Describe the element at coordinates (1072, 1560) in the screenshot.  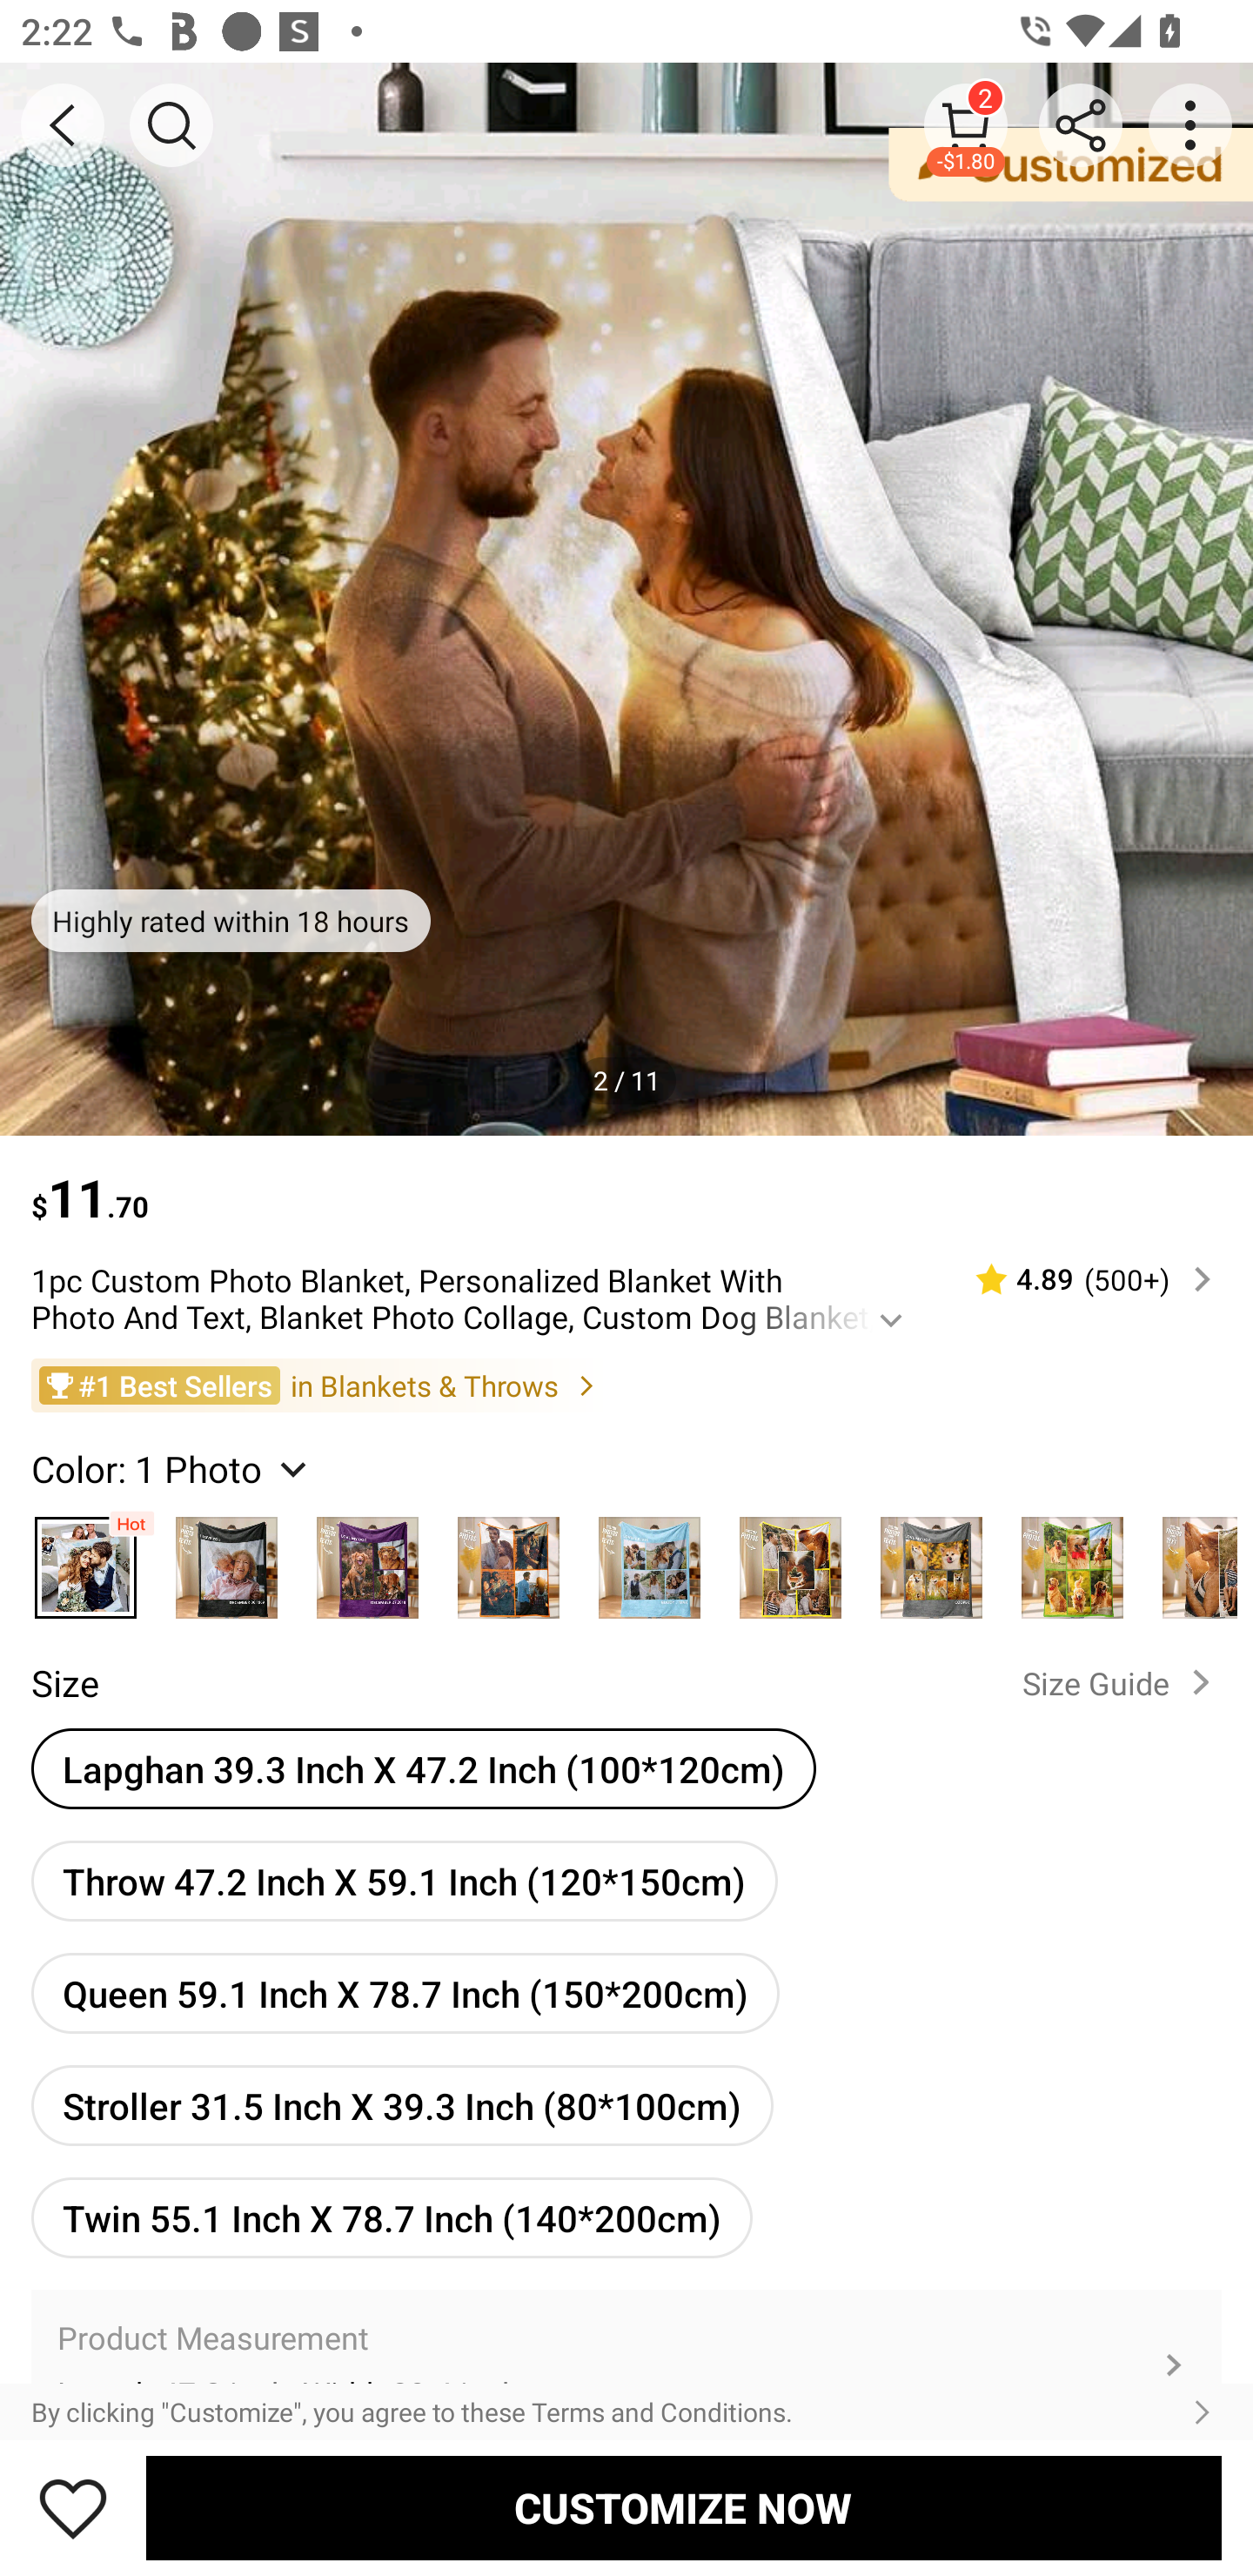
I see `6 Photos` at that location.